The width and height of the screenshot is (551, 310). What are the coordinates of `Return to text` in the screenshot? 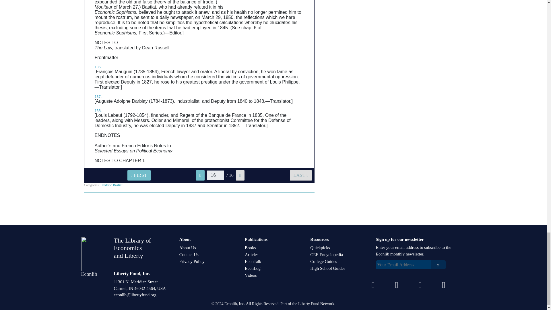 It's located at (98, 67).